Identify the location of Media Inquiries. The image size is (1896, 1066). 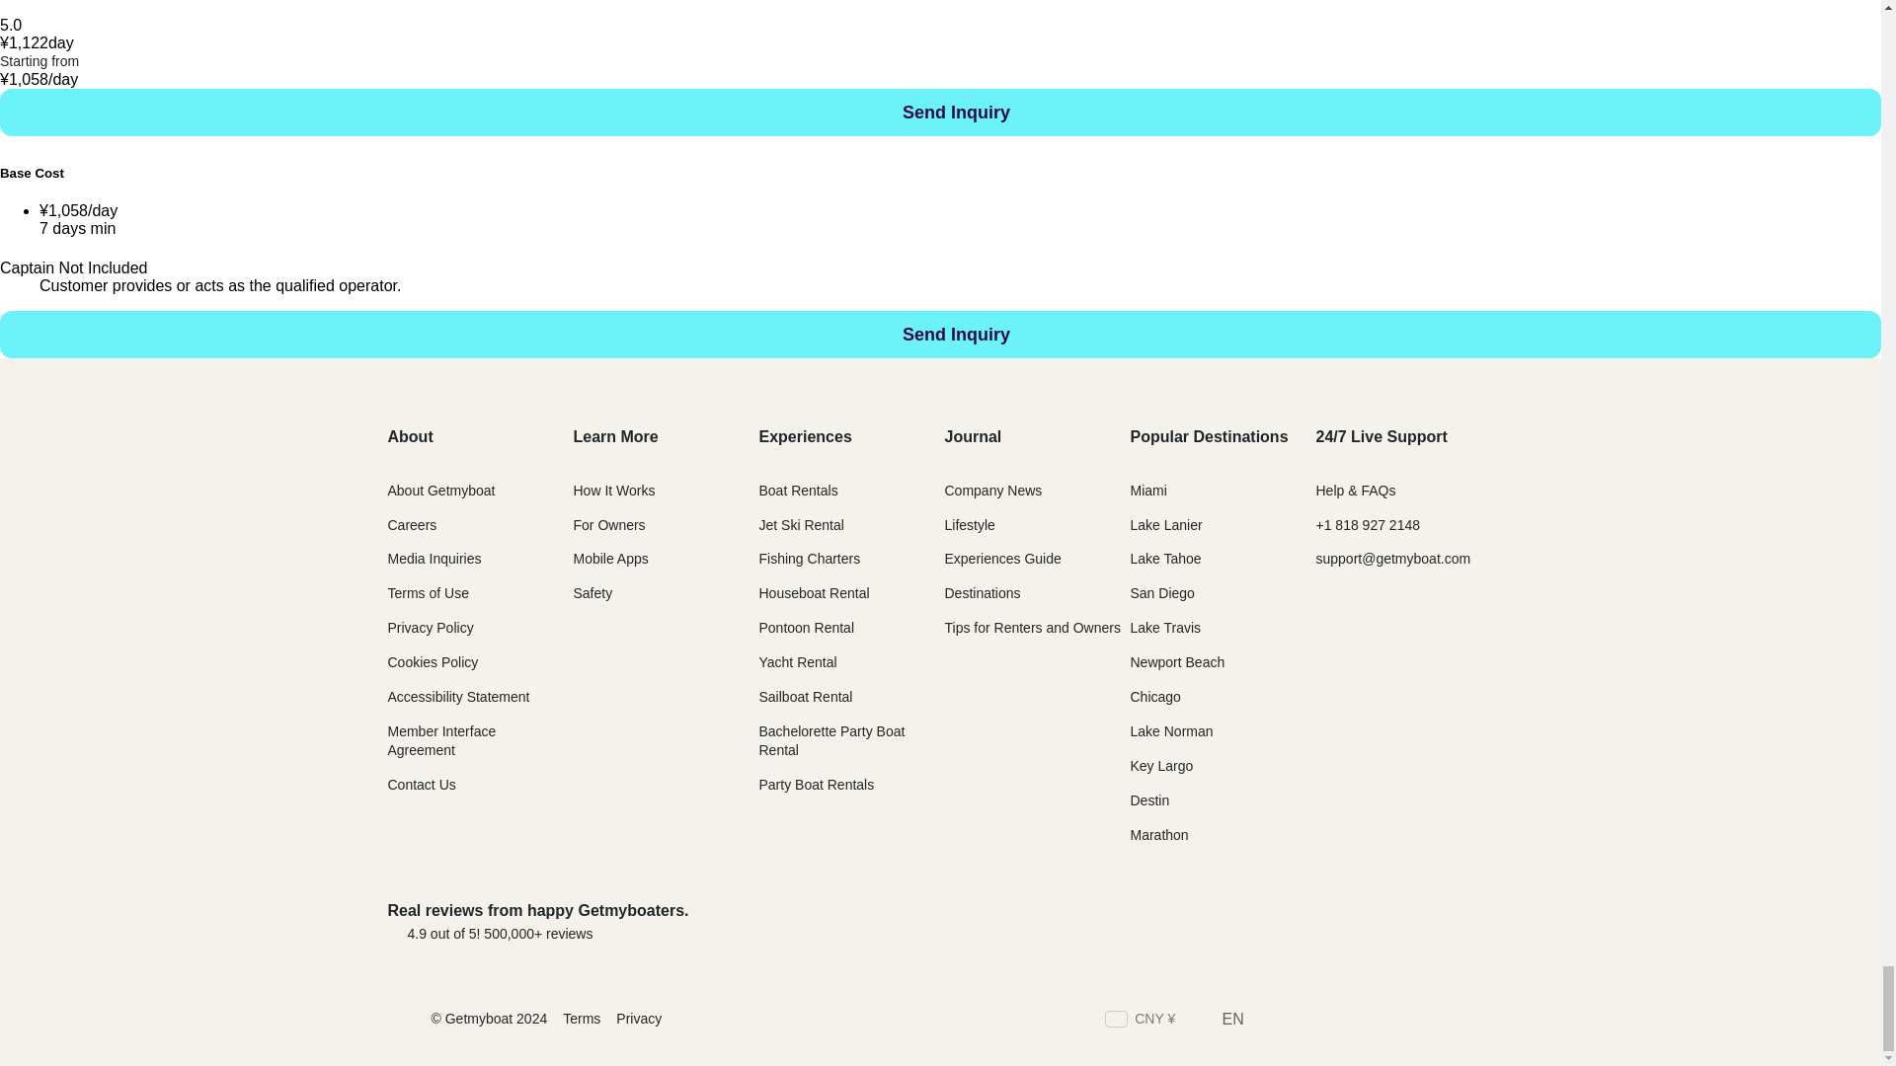
(434, 559).